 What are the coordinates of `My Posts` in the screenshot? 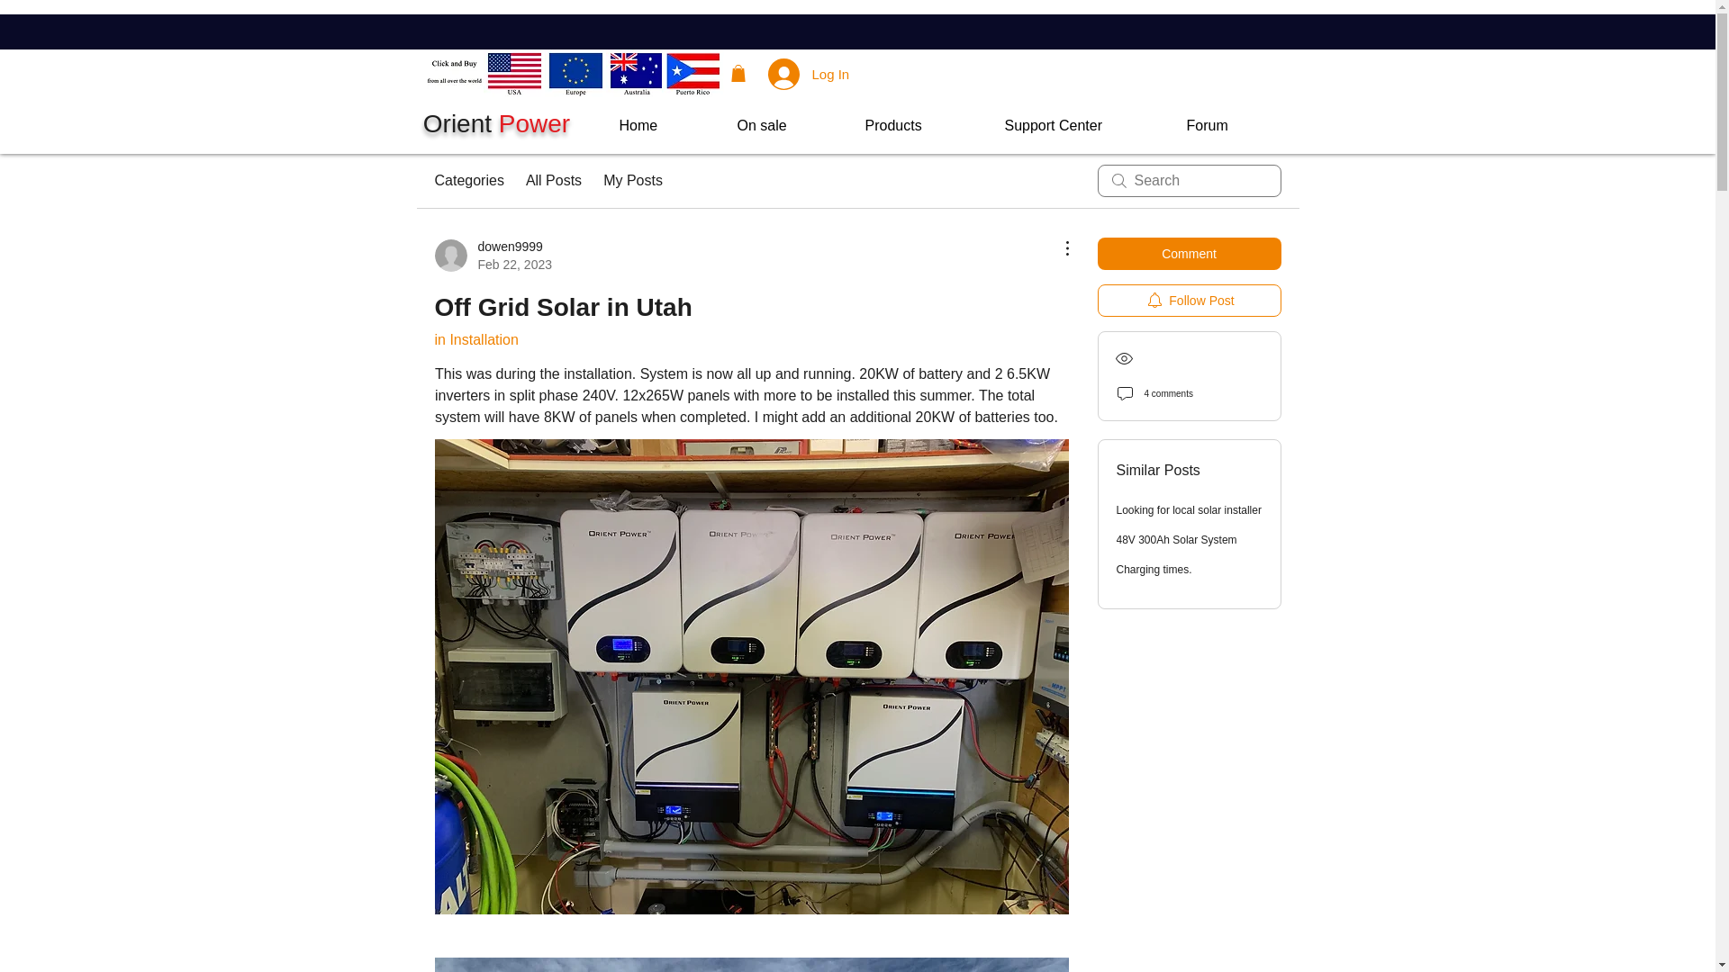 It's located at (497, 124).